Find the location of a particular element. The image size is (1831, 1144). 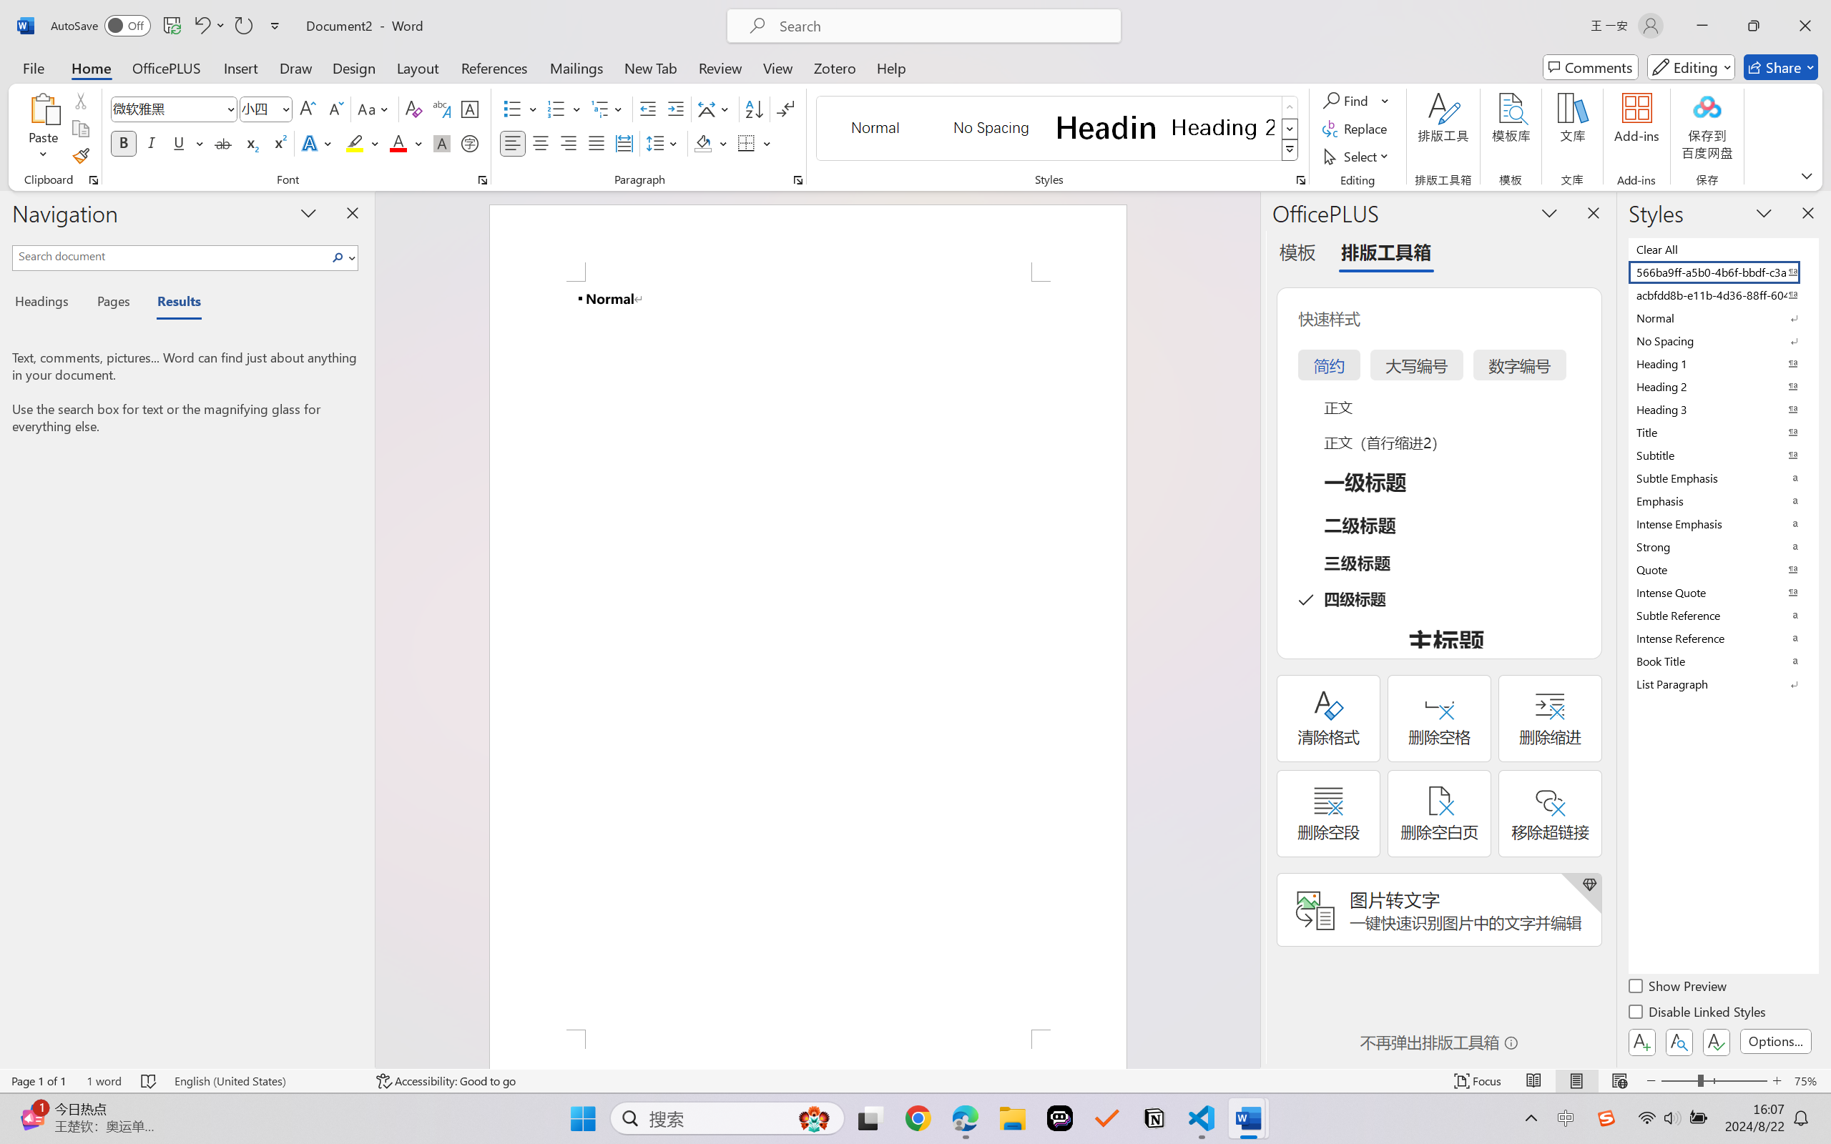

Paste is located at coordinates (44, 129).